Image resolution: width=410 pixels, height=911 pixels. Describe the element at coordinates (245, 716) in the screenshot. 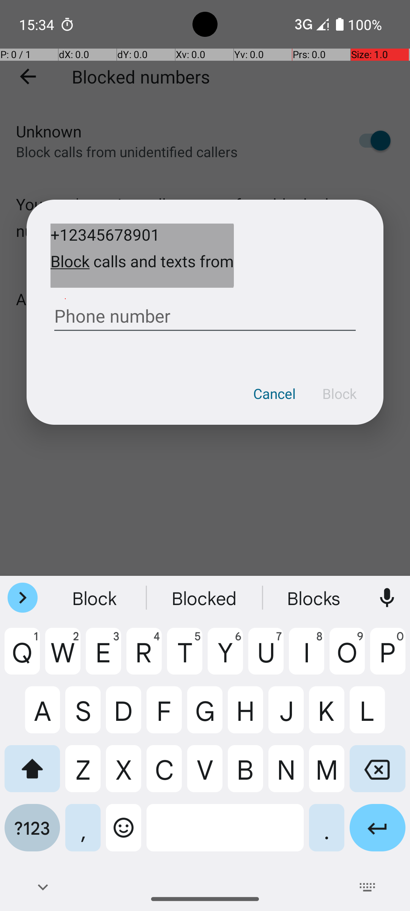

I see `H` at that location.